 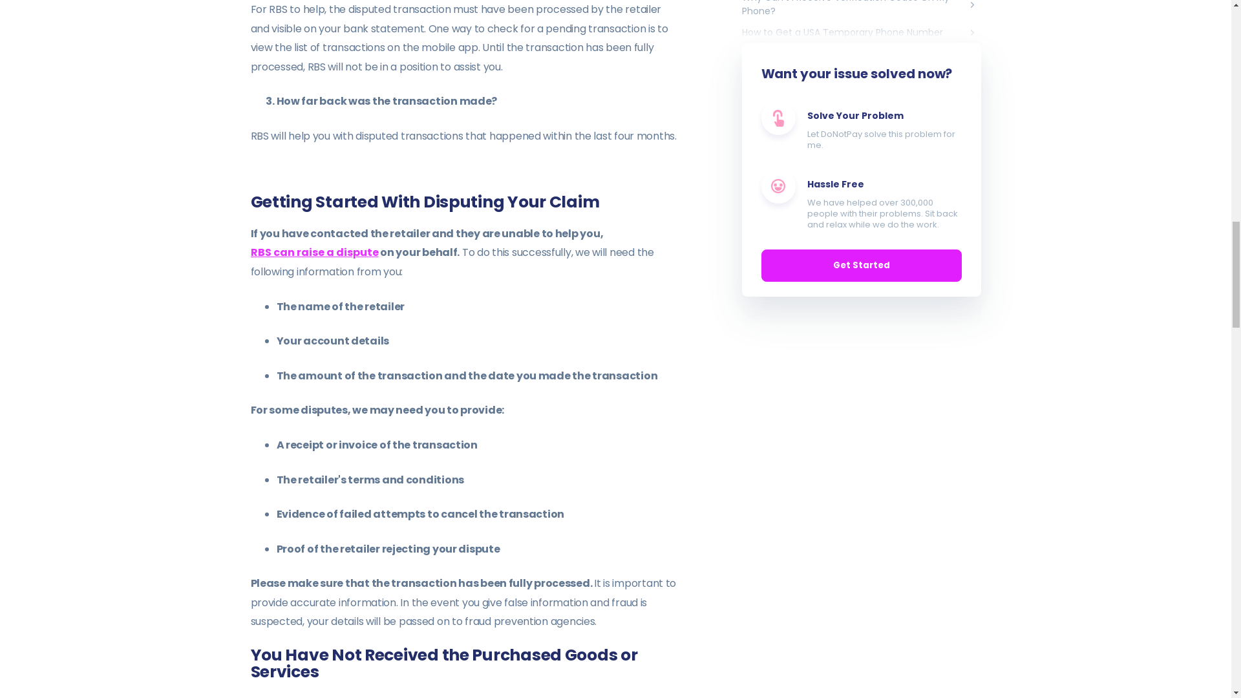 What do you see at coordinates (314, 252) in the screenshot?
I see `RBS can raise a dispute` at bounding box center [314, 252].